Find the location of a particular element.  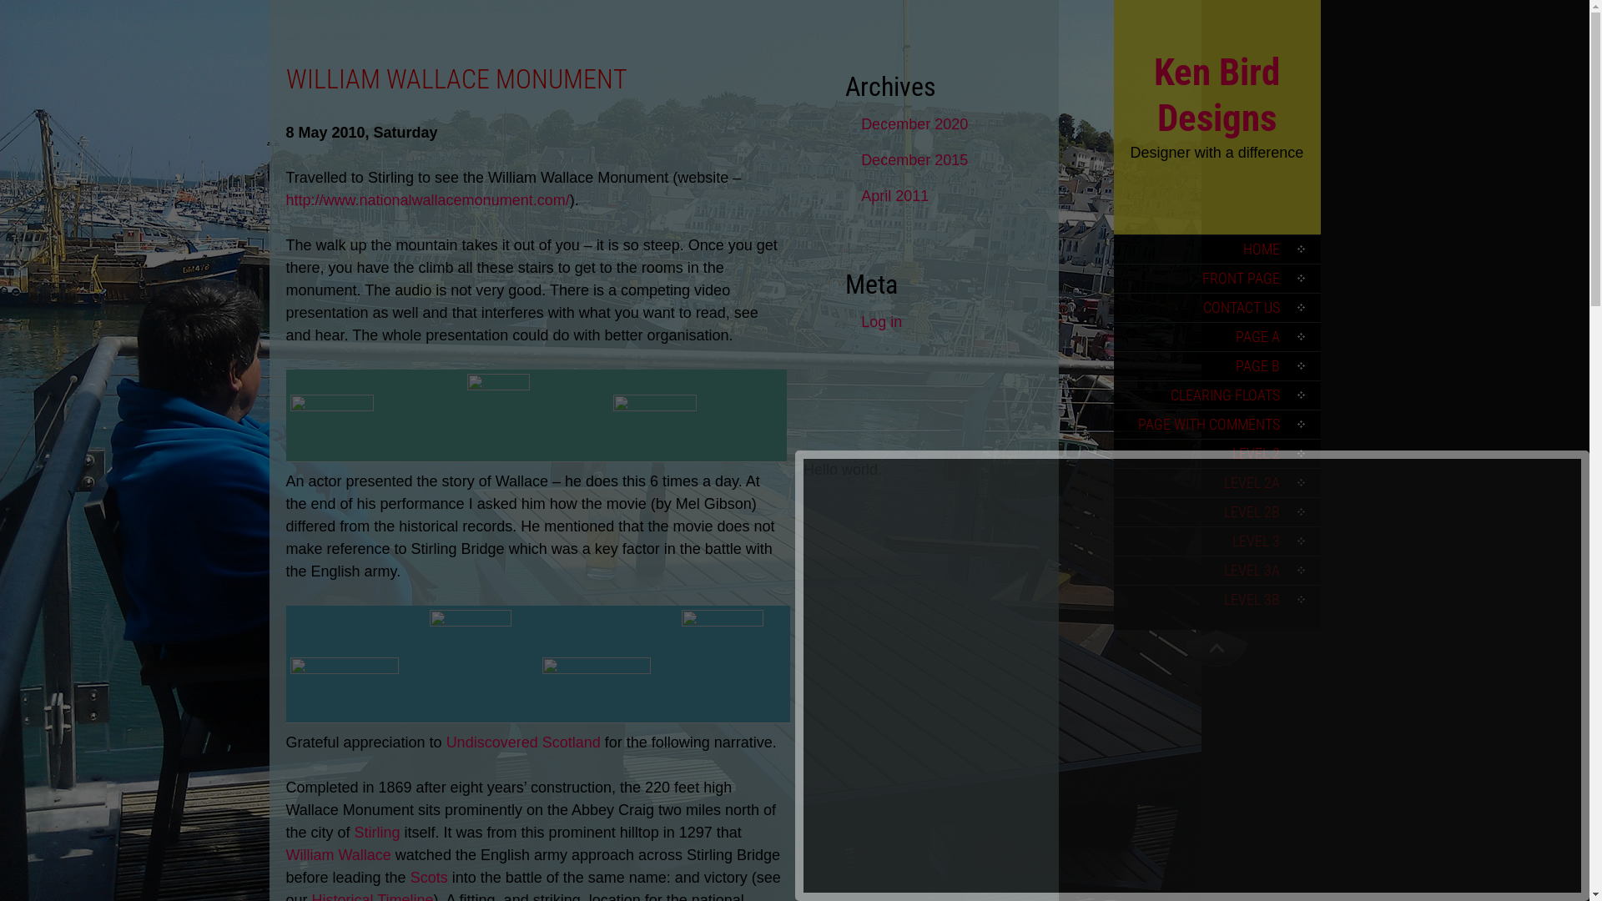

Wallace_03img_130pxw is located at coordinates (597, 687).